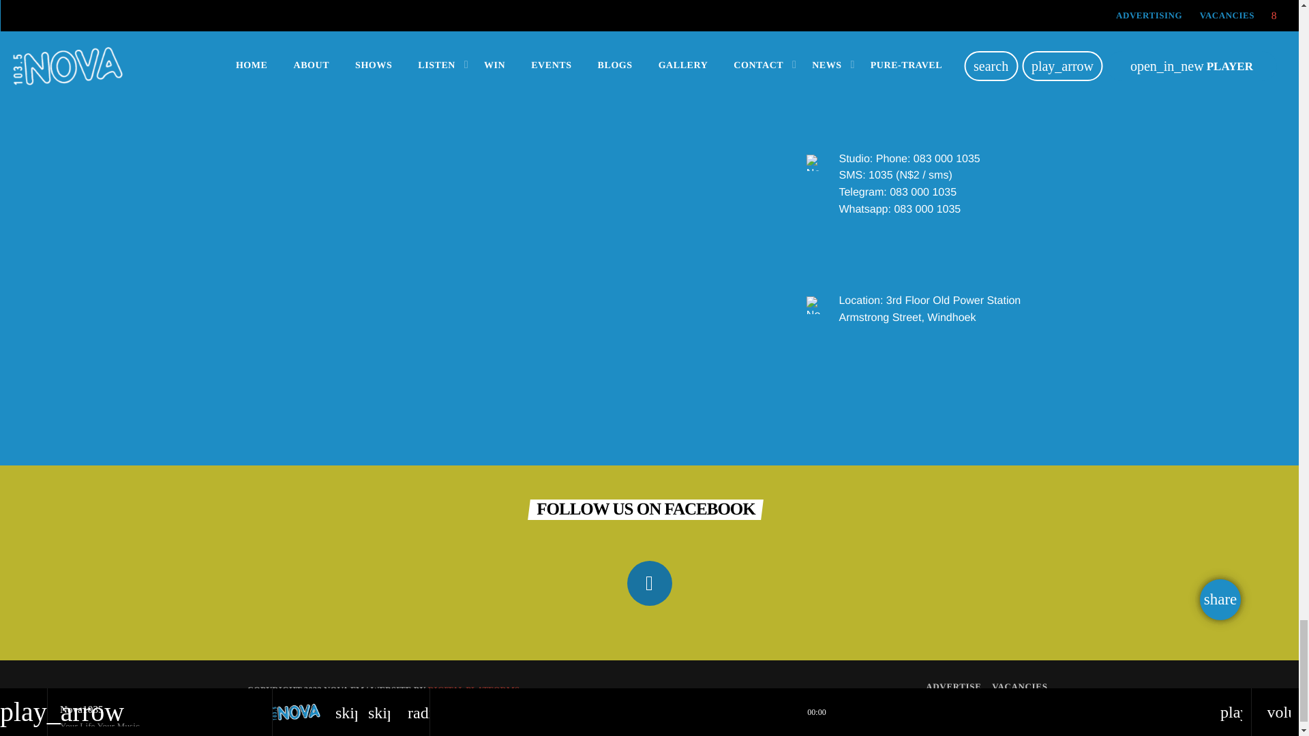 The height and width of the screenshot is (736, 1309). Describe the element at coordinates (473, 690) in the screenshot. I see `Website by Digital Platforms` at that location.